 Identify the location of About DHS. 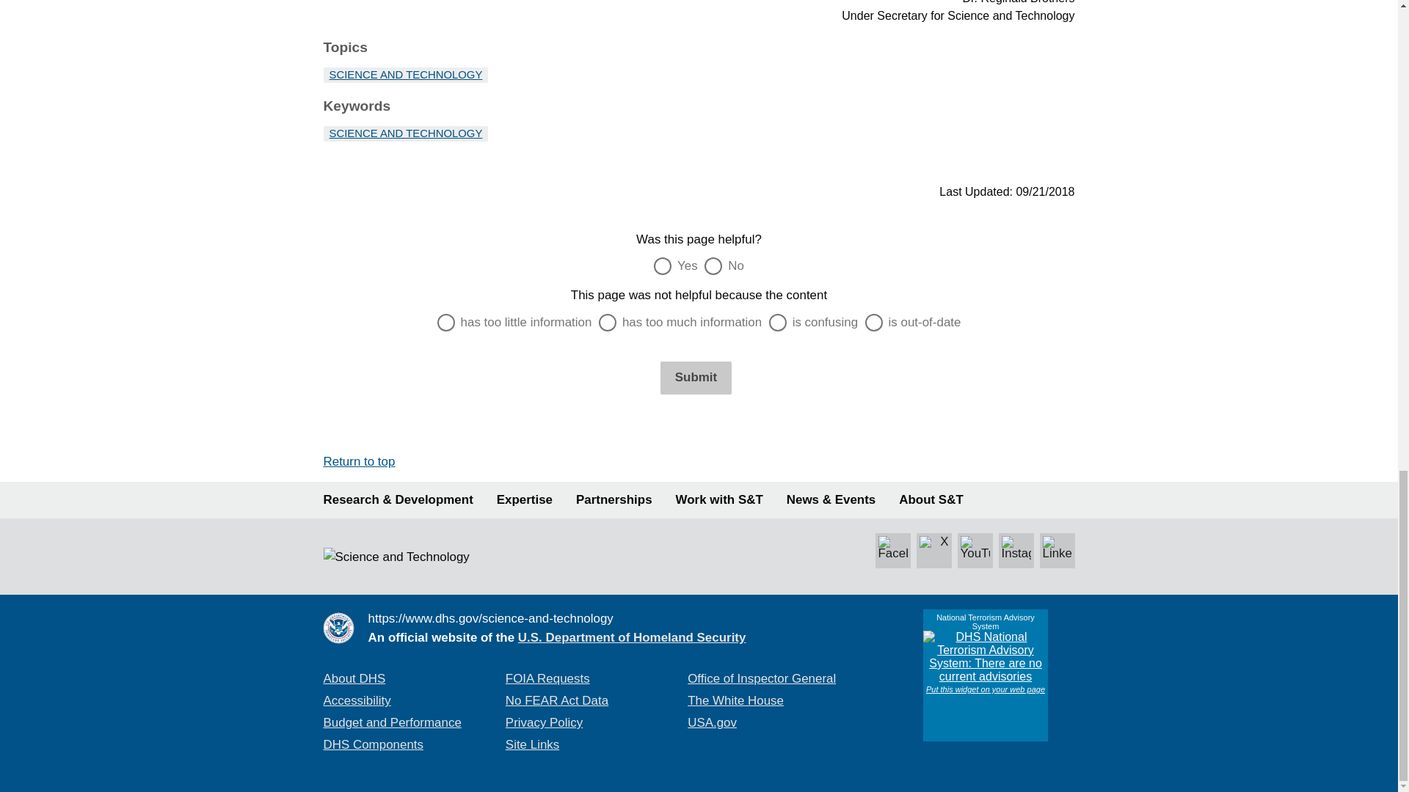
(354, 678).